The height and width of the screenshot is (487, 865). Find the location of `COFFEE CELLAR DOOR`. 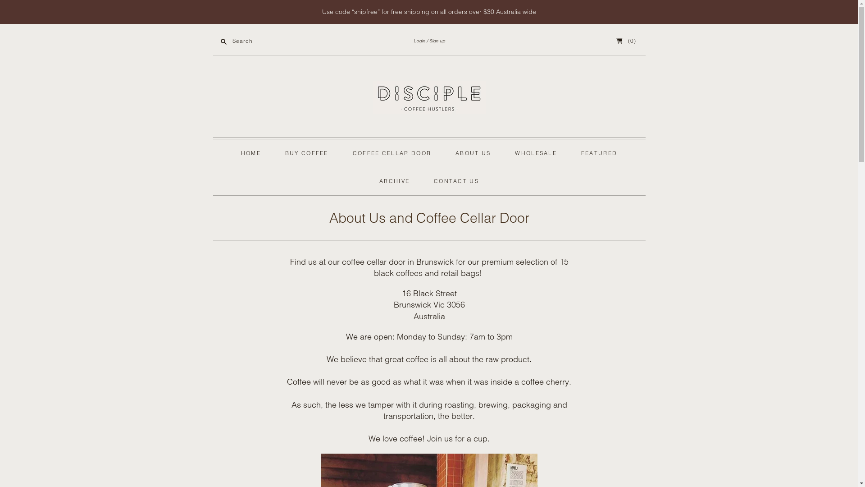

COFFEE CELLAR DOOR is located at coordinates (392, 153).